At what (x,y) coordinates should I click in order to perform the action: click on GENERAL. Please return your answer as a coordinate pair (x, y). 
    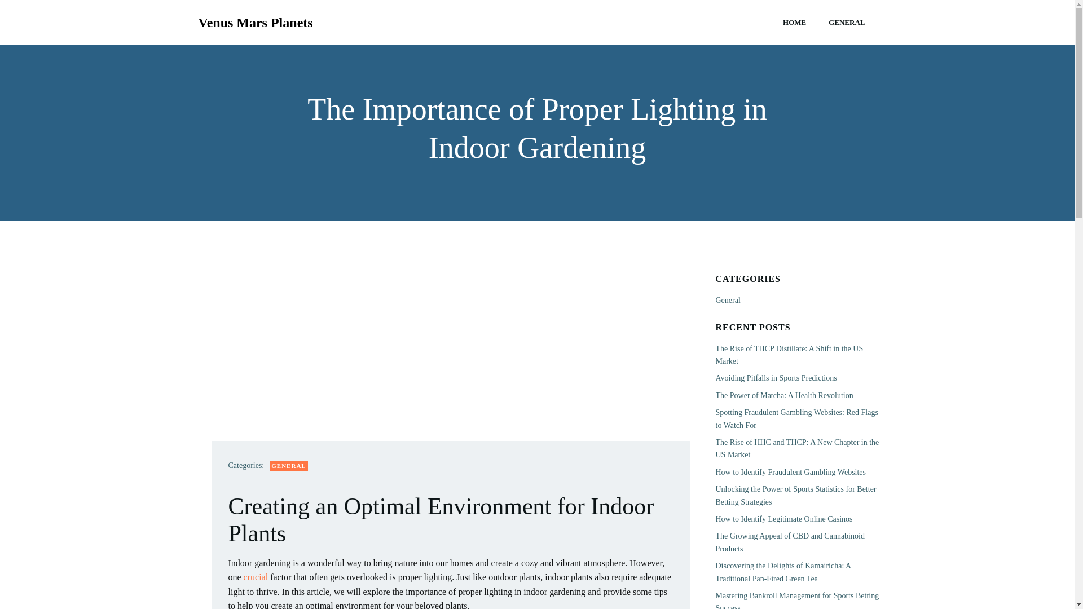
    Looking at the image, I should click on (289, 466).